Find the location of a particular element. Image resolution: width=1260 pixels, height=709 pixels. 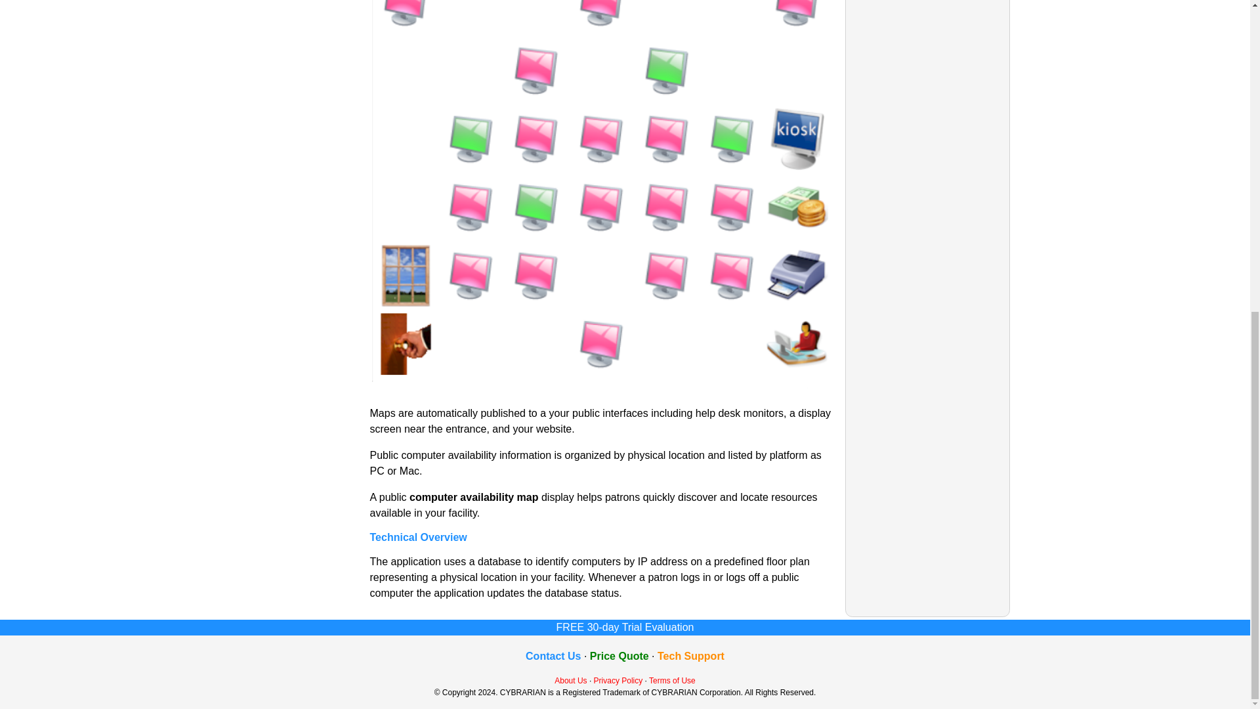

Price Quote is located at coordinates (619, 656).